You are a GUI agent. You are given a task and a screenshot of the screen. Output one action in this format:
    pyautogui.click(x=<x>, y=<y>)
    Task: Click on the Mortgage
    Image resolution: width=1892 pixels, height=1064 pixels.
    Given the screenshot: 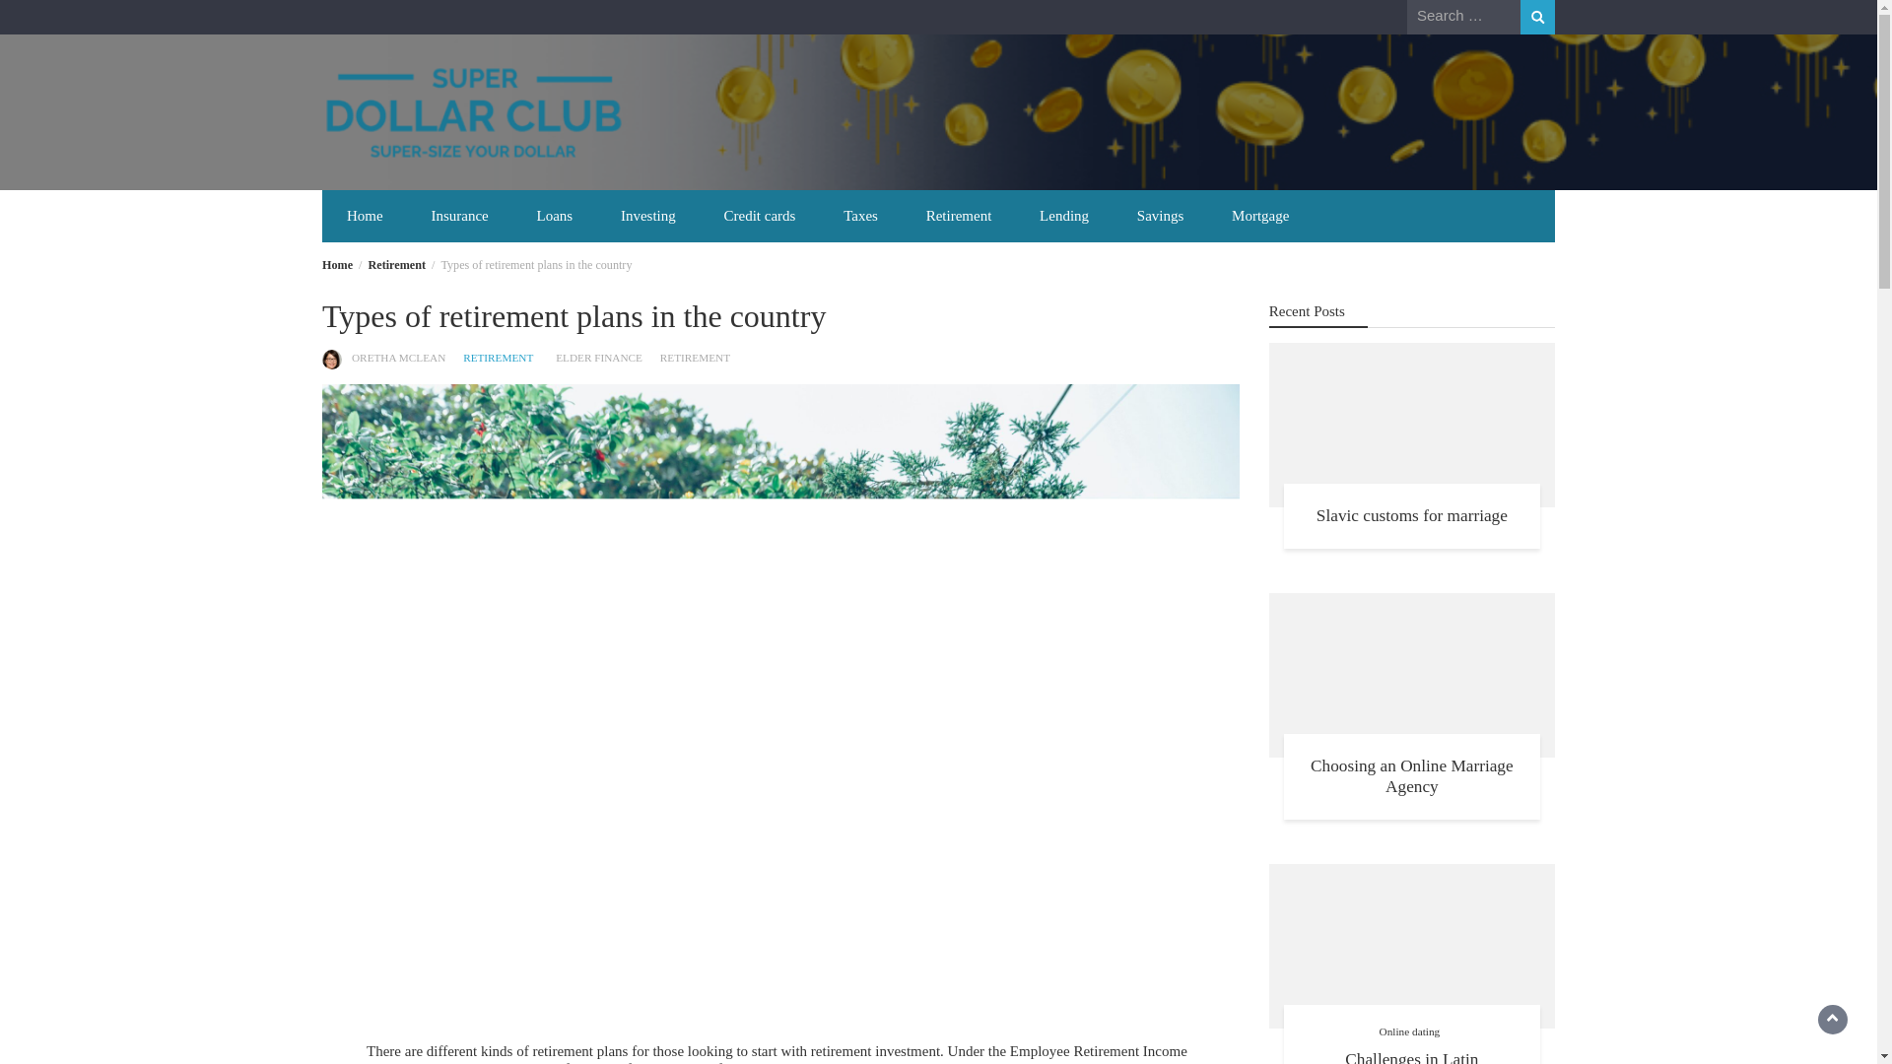 What is the action you would take?
    pyautogui.click(x=1260, y=217)
    